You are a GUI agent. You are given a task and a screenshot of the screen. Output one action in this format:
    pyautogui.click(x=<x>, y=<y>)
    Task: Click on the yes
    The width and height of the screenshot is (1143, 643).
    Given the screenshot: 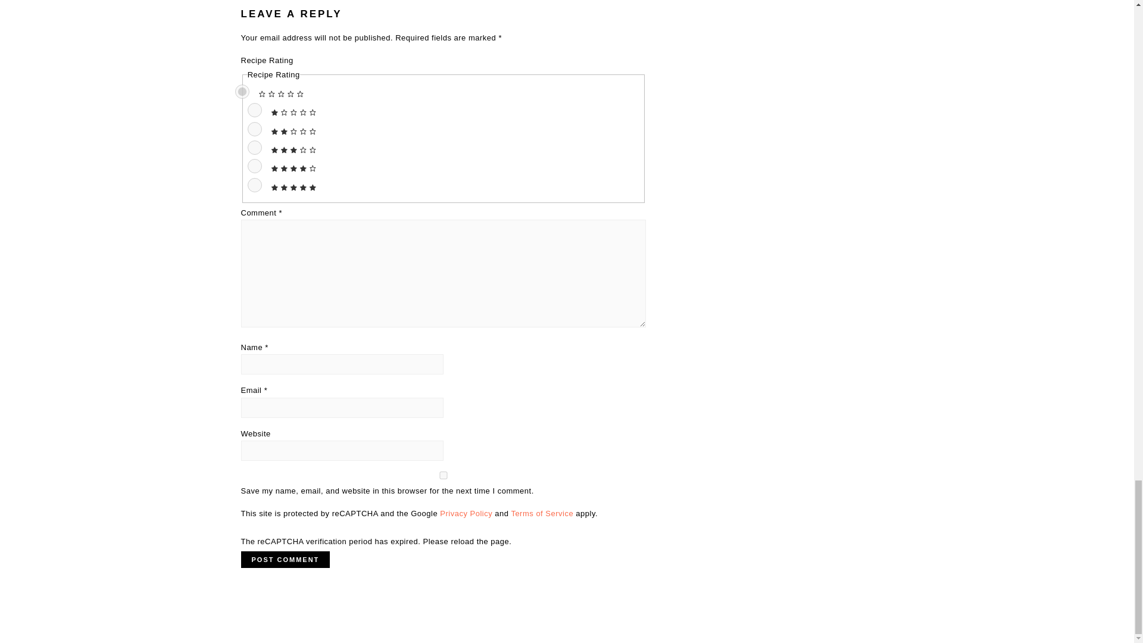 What is the action you would take?
    pyautogui.click(x=443, y=475)
    